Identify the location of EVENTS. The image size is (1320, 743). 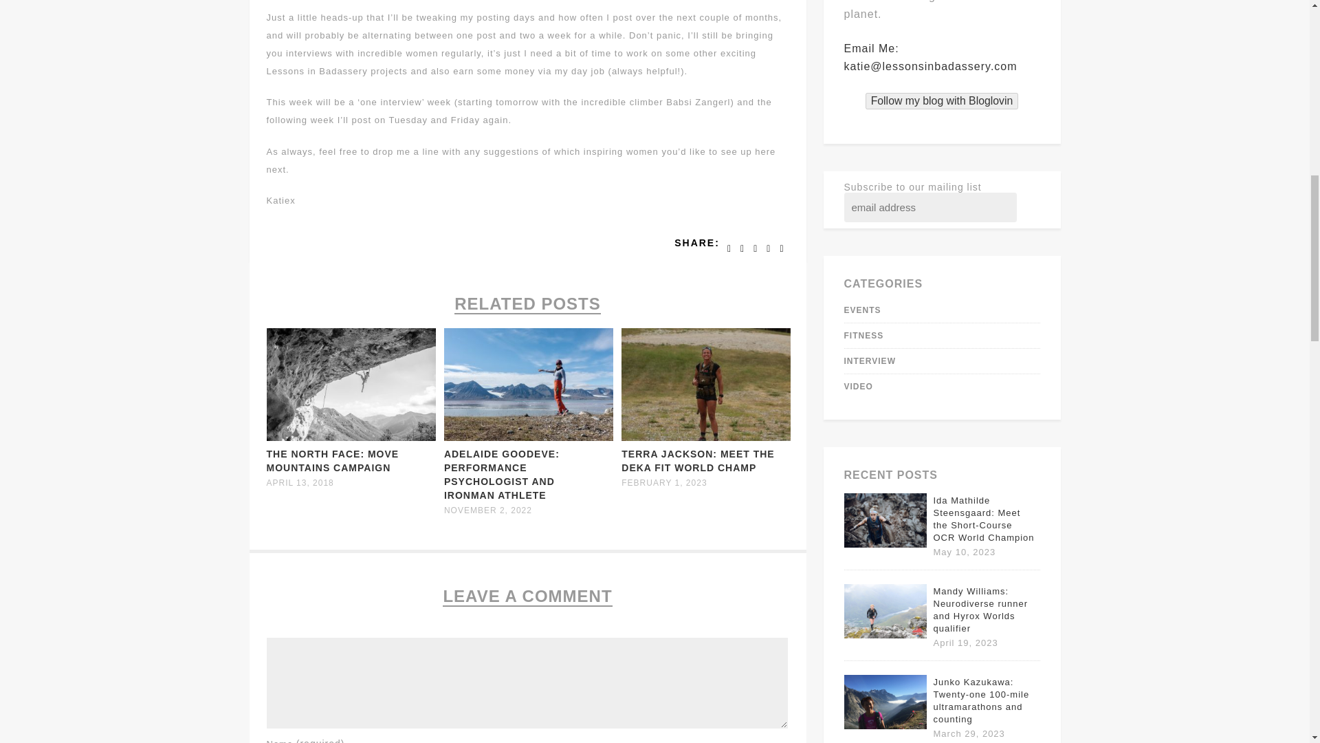
(863, 310).